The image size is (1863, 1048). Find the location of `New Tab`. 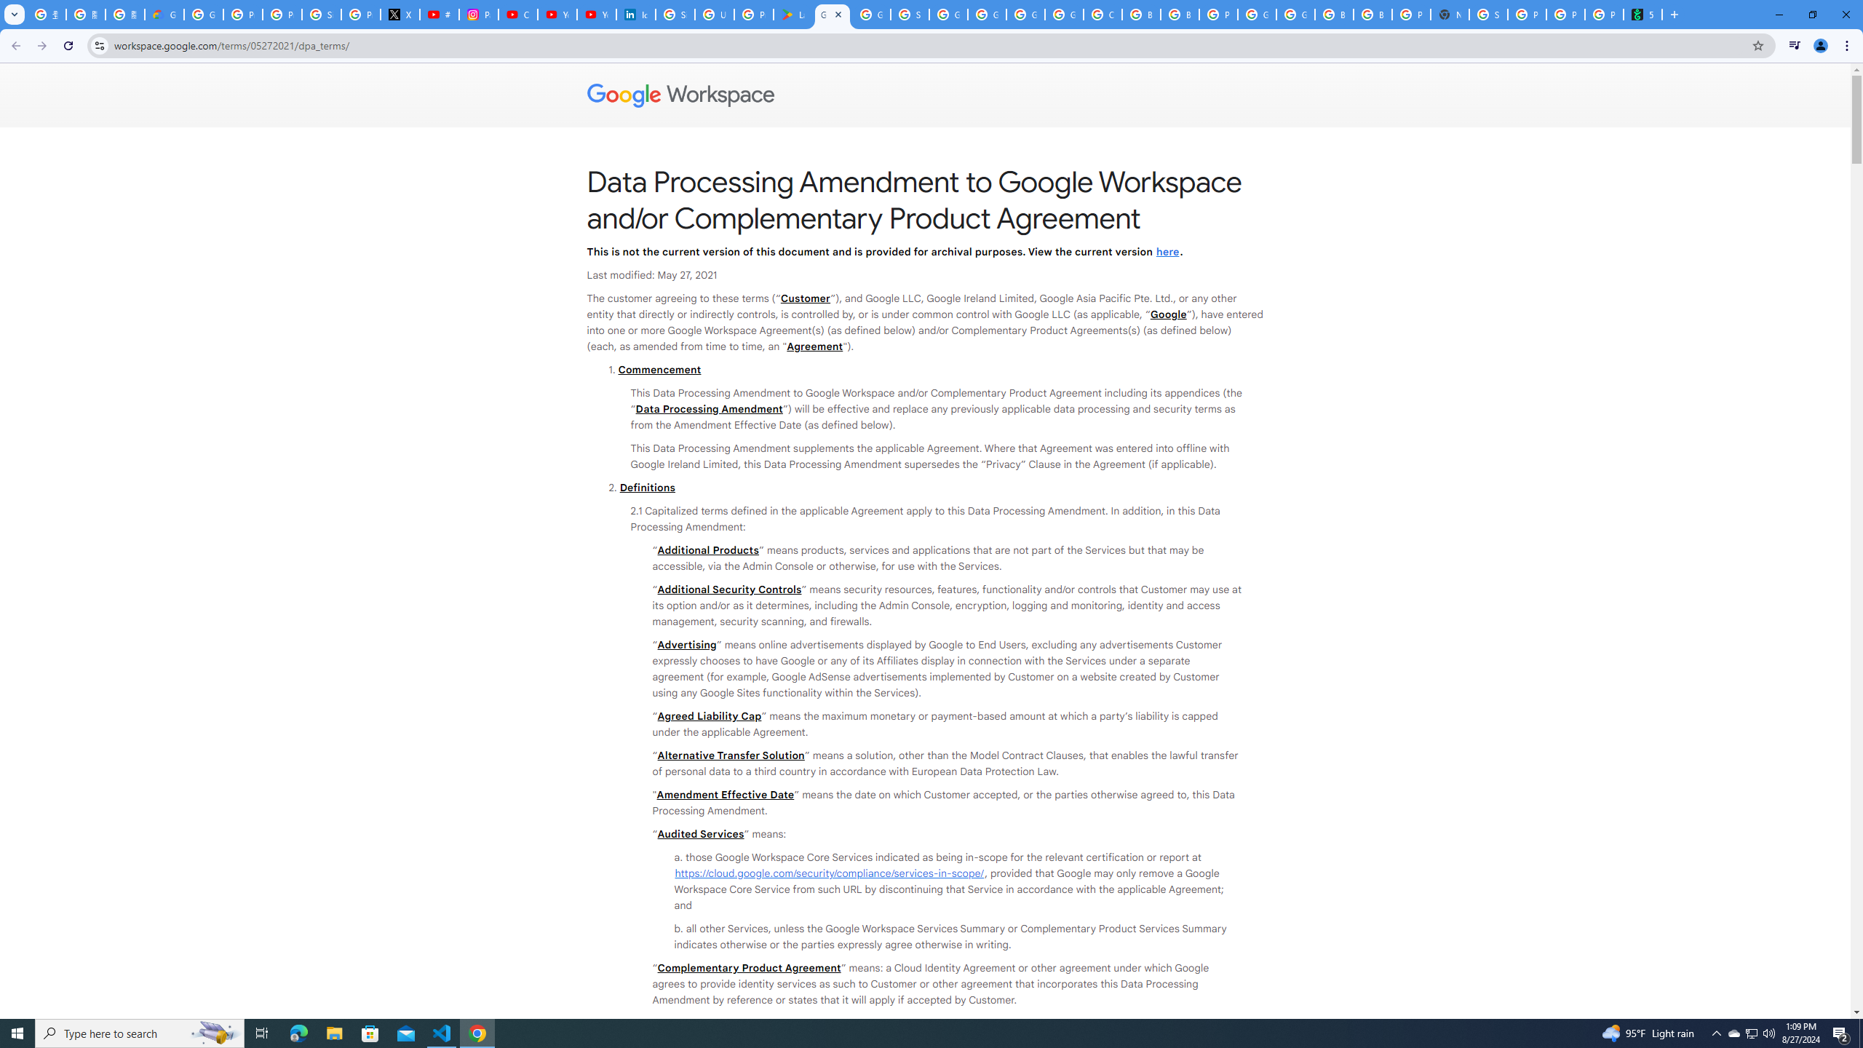

New Tab is located at coordinates (1674, 15).